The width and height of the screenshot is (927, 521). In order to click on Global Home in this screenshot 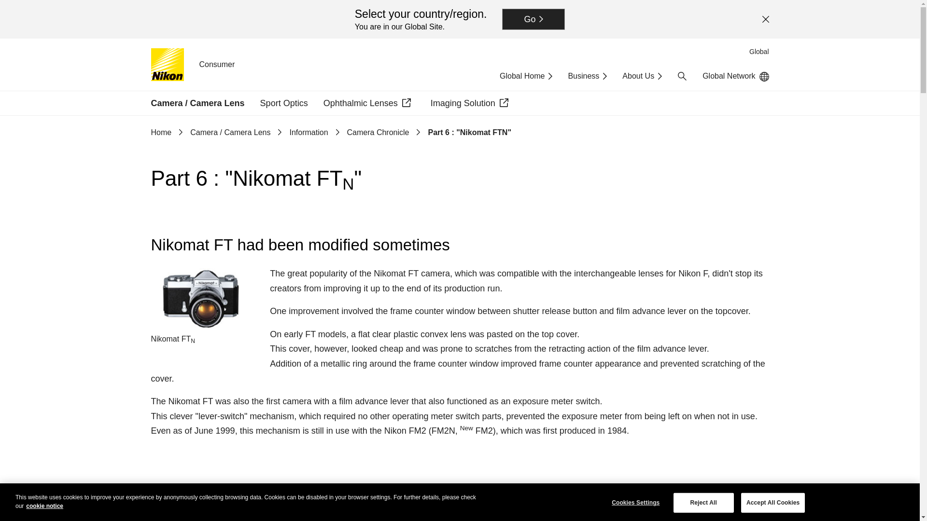, I will do `click(526, 76)`.